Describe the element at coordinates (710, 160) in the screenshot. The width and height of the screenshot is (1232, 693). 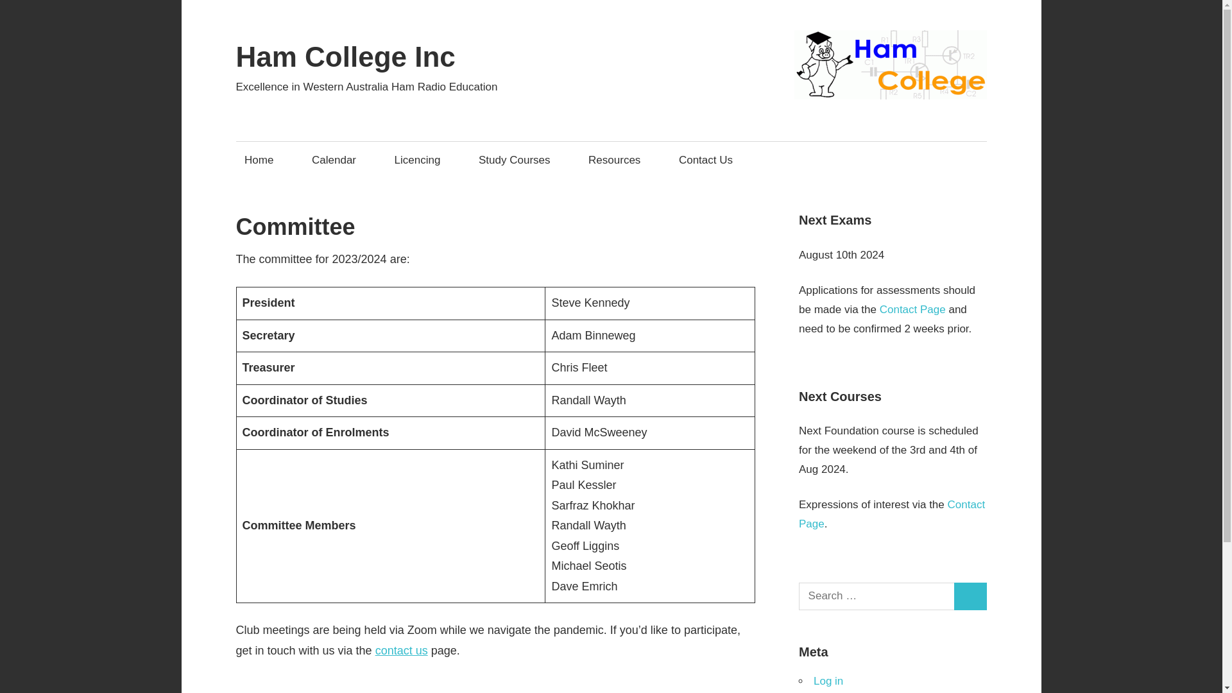
I see `Contact Us` at that location.